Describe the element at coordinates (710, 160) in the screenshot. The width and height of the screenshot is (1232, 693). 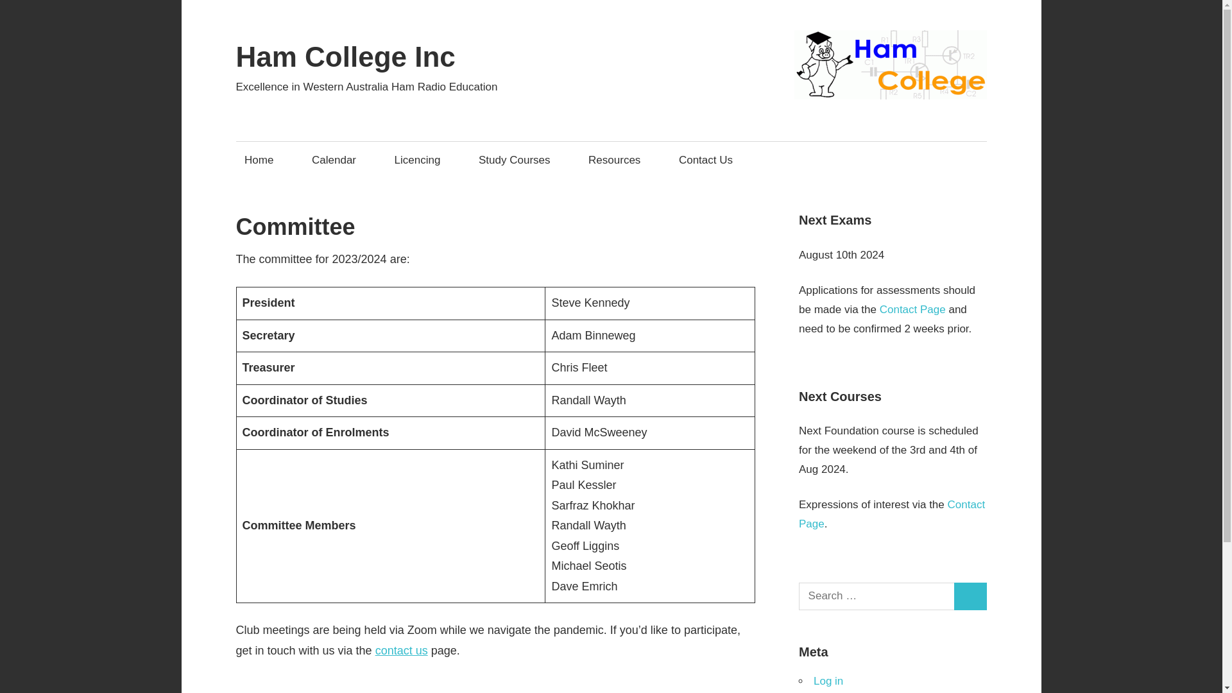
I see `Contact Us` at that location.